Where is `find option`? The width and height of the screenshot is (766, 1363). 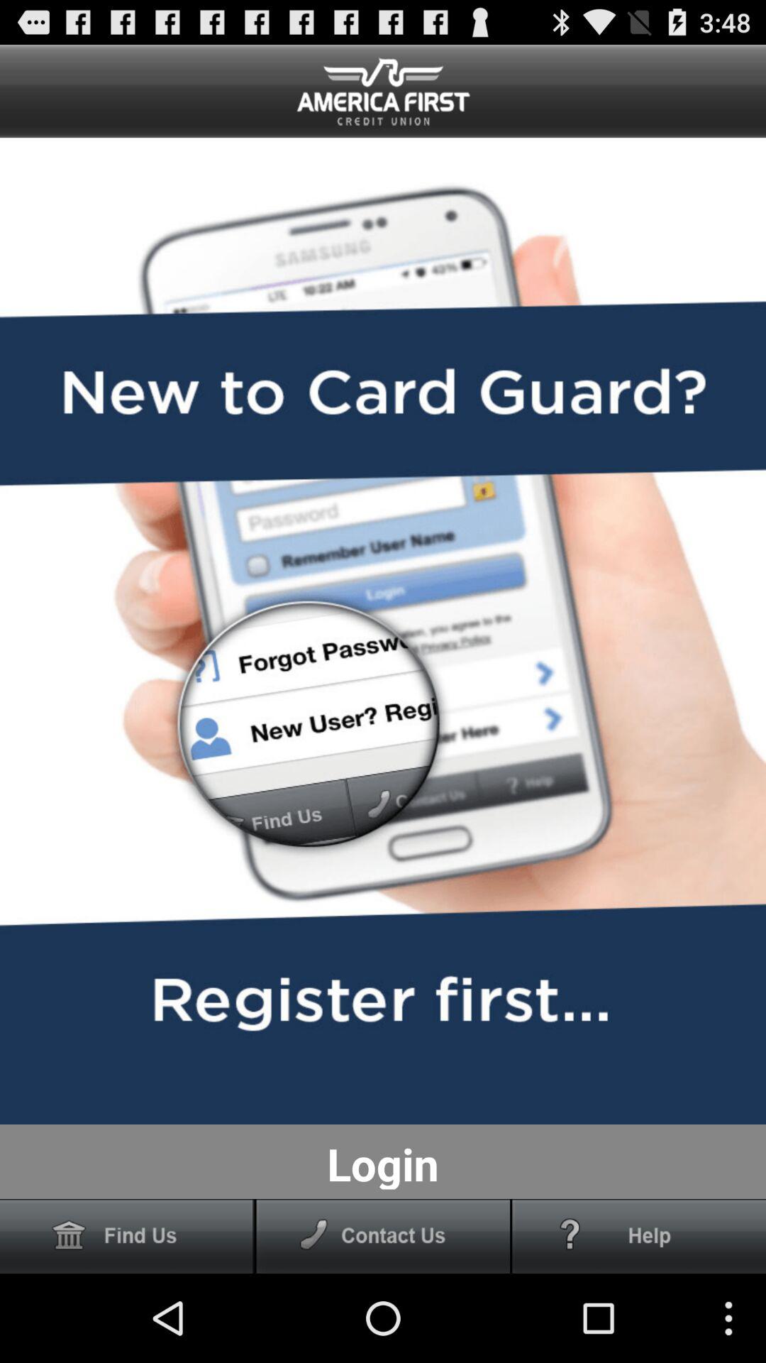
find option is located at coordinates (127, 1237).